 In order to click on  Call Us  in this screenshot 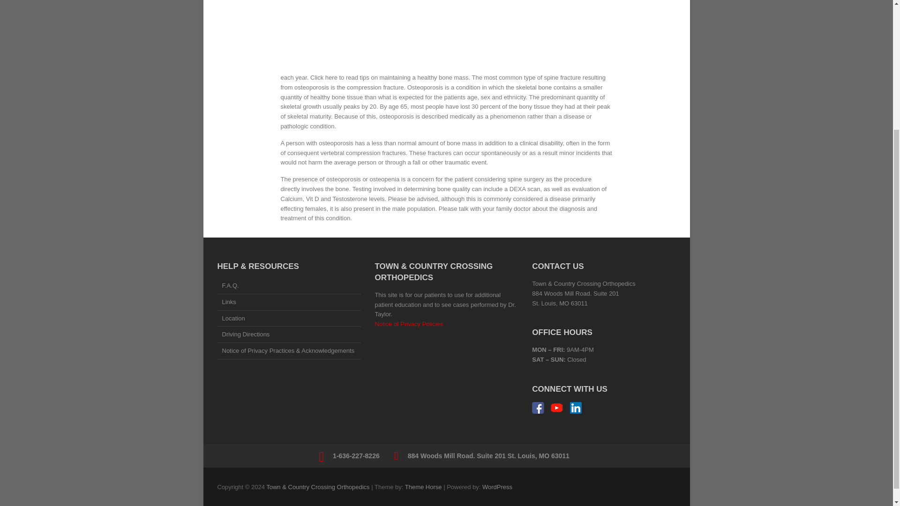, I will do `click(356, 455)`.